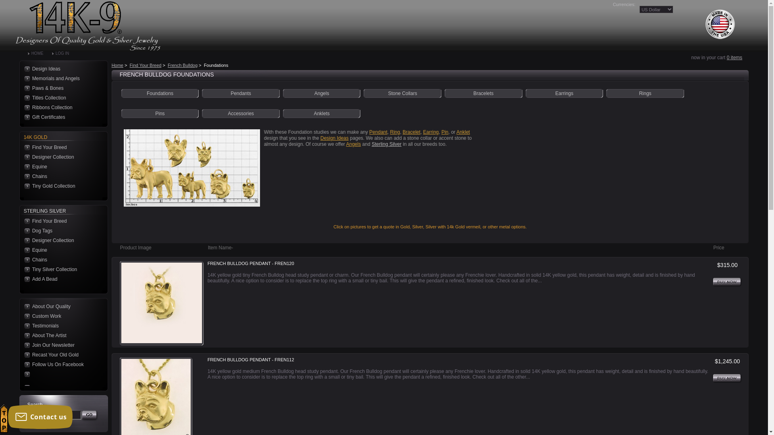 Image resolution: width=774 pixels, height=435 pixels. I want to click on  Search , so click(90, 416).